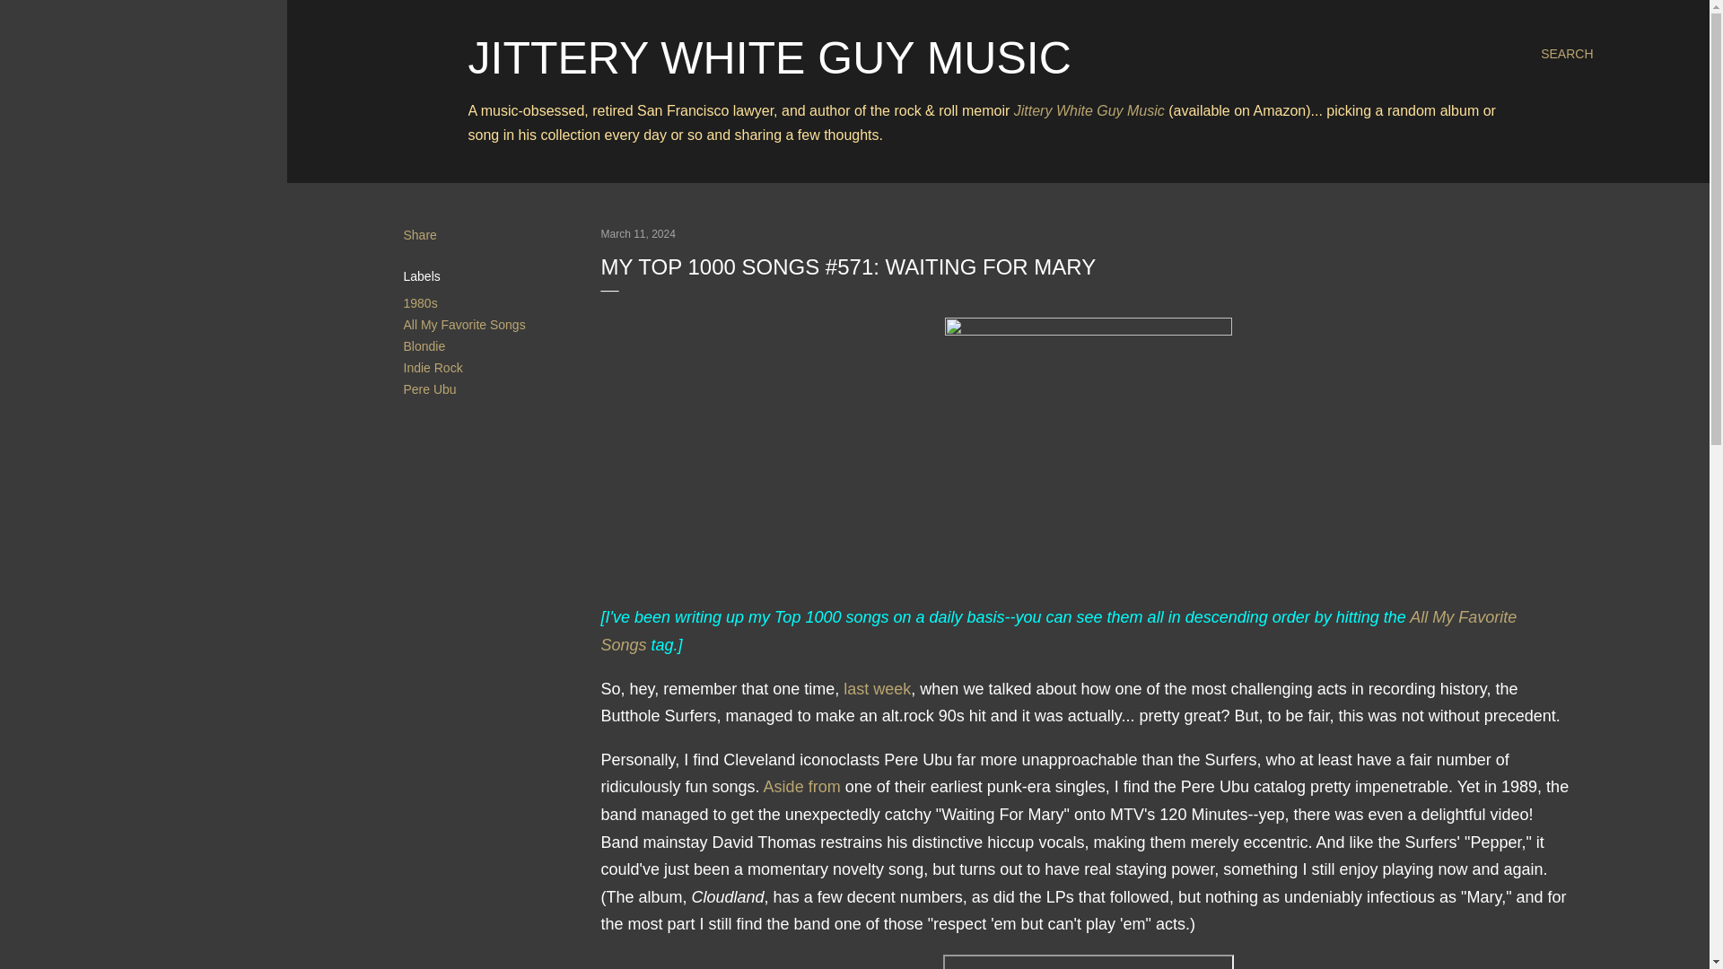  What do you see at coordinates (878, 689) in the screenshot?
I see `last week` at bounding box center [878, 689].